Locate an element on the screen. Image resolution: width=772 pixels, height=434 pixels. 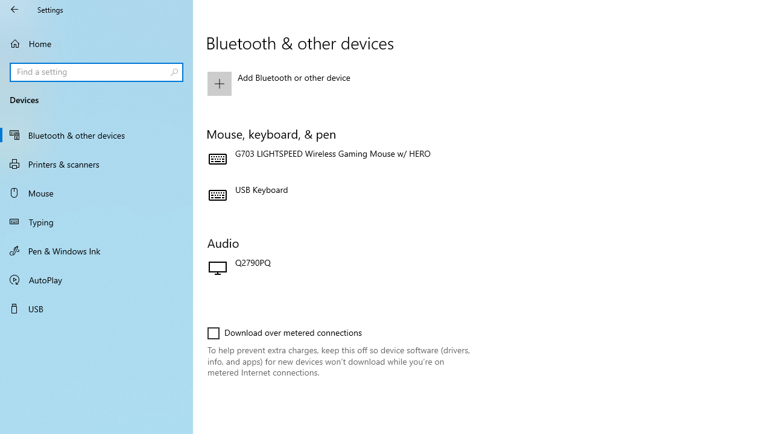
Q2790PQ Type: Display device is located at coordinates (340, 269).